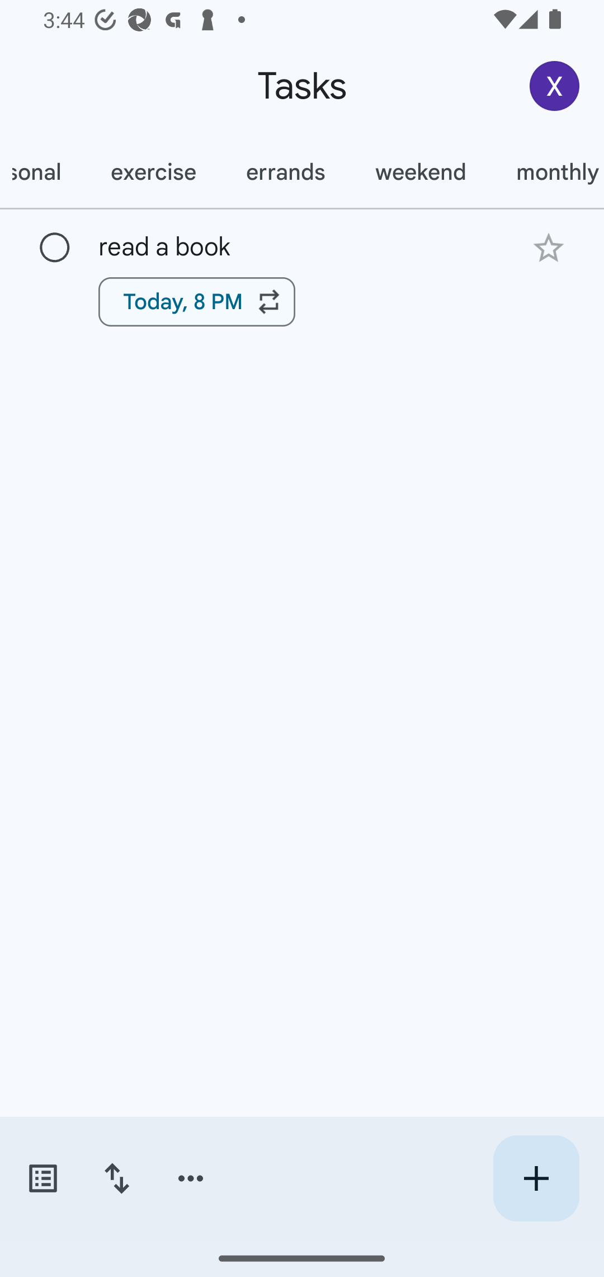 The image size is (604, 1277). What do you see at coordinates (153, 172) in the screenshot?
I see `exercise` at bounding box center [153, 172].